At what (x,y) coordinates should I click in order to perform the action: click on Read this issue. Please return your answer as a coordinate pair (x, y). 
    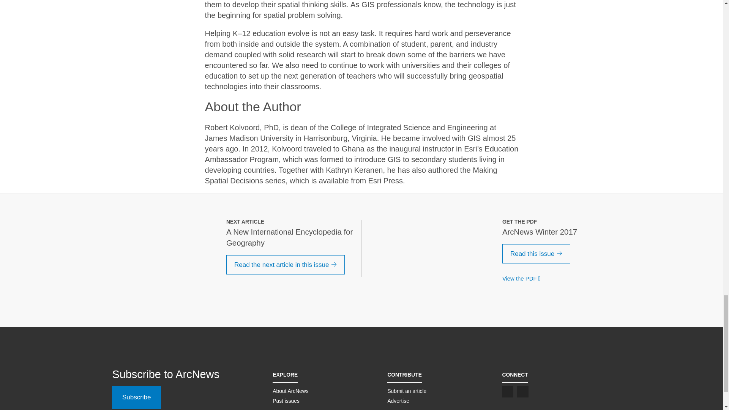
    Looking at the image, I should click on (536, 254).